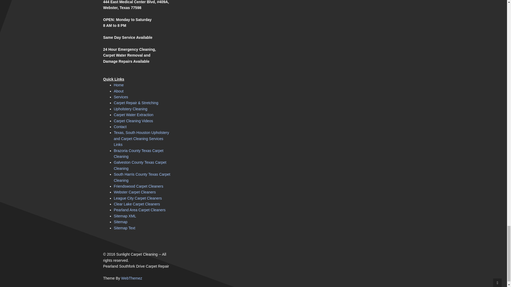  I want to click on Brazoria County Texas Carpet Cleaning, so click(139, 154).